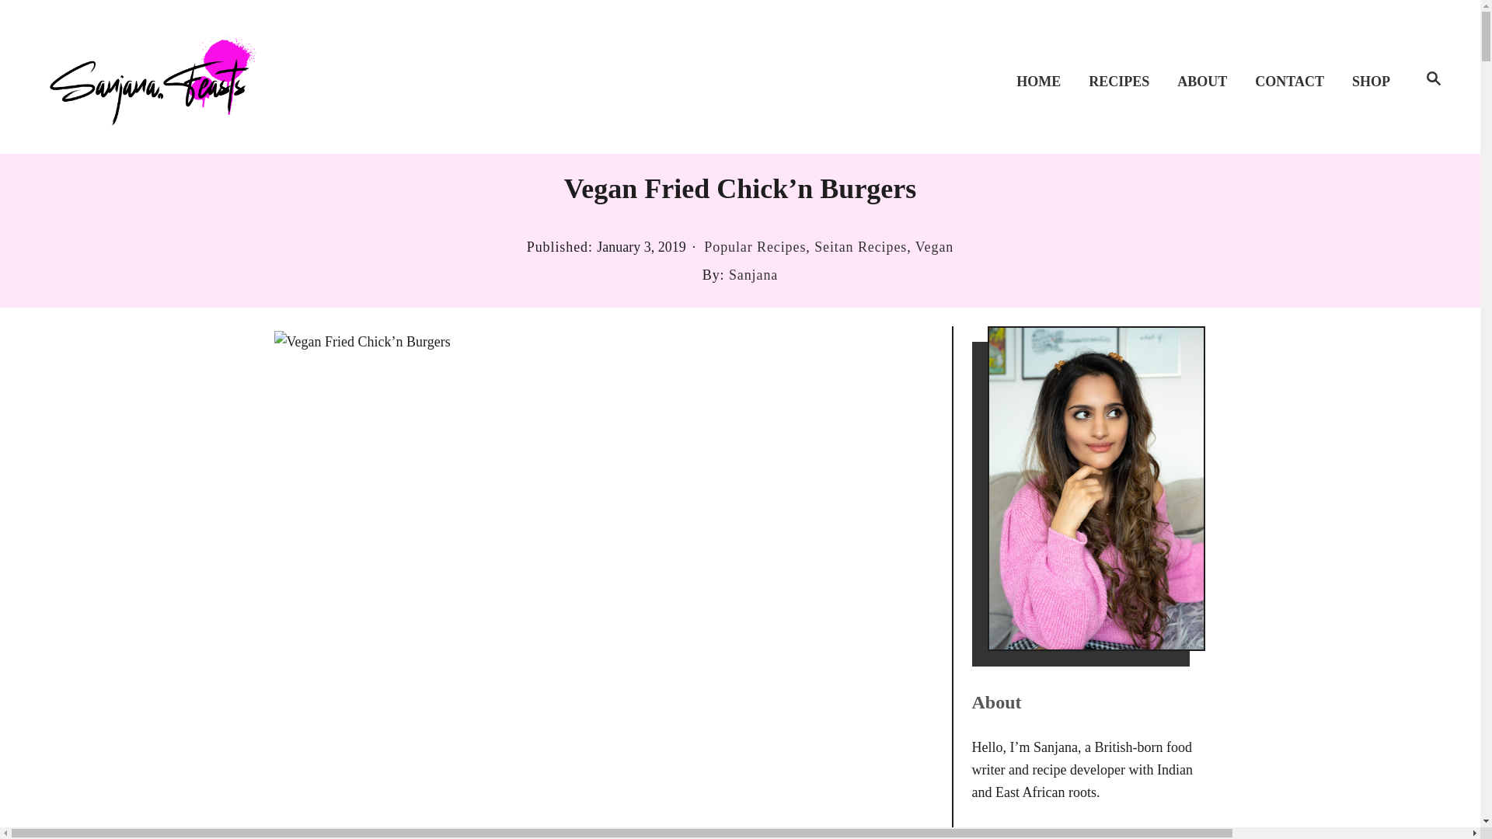 The height and width of the screenshot is (839, 1492). Describe the element at coordinates (1043, 81) in the screenshot. I see `HOME` at that location.